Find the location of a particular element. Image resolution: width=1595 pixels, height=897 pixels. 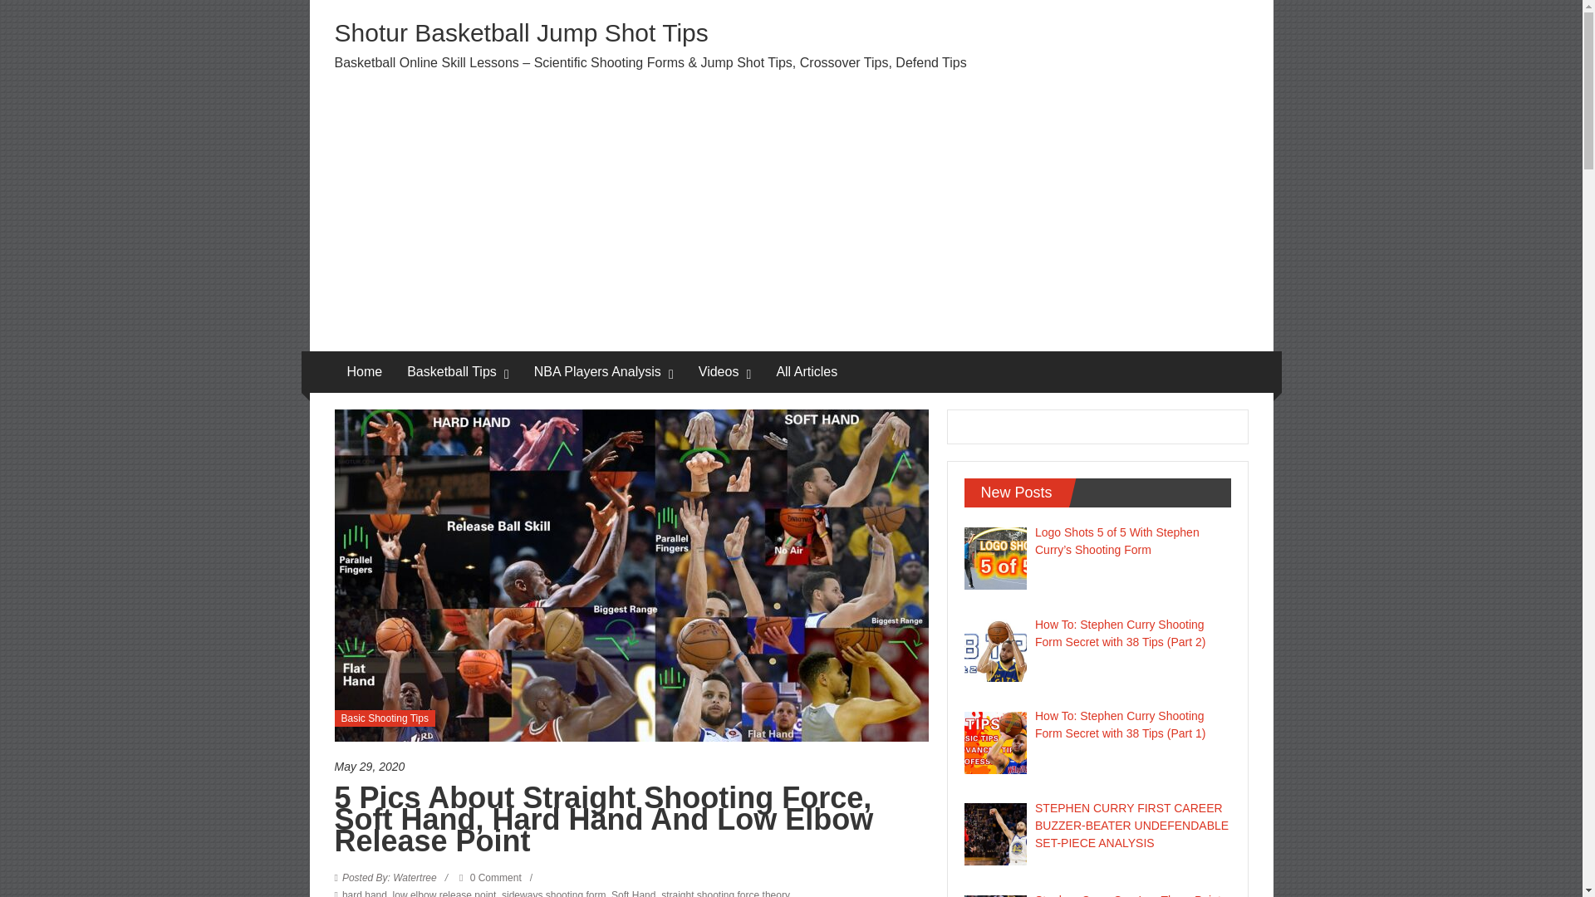

Basketball Tips is located at coordinates (451, 372).